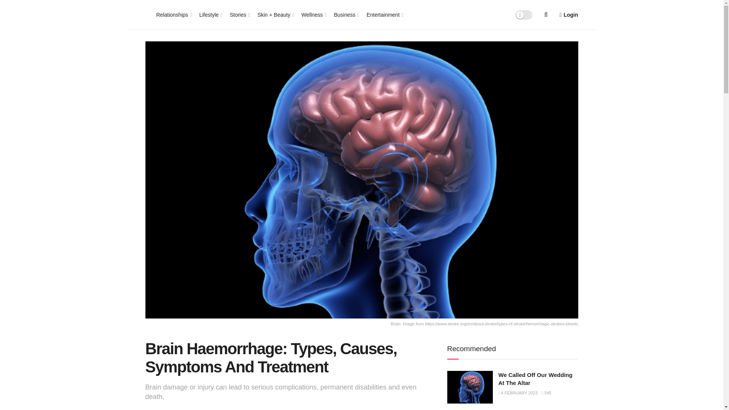  I want to click on Stories, so click(239, 14).